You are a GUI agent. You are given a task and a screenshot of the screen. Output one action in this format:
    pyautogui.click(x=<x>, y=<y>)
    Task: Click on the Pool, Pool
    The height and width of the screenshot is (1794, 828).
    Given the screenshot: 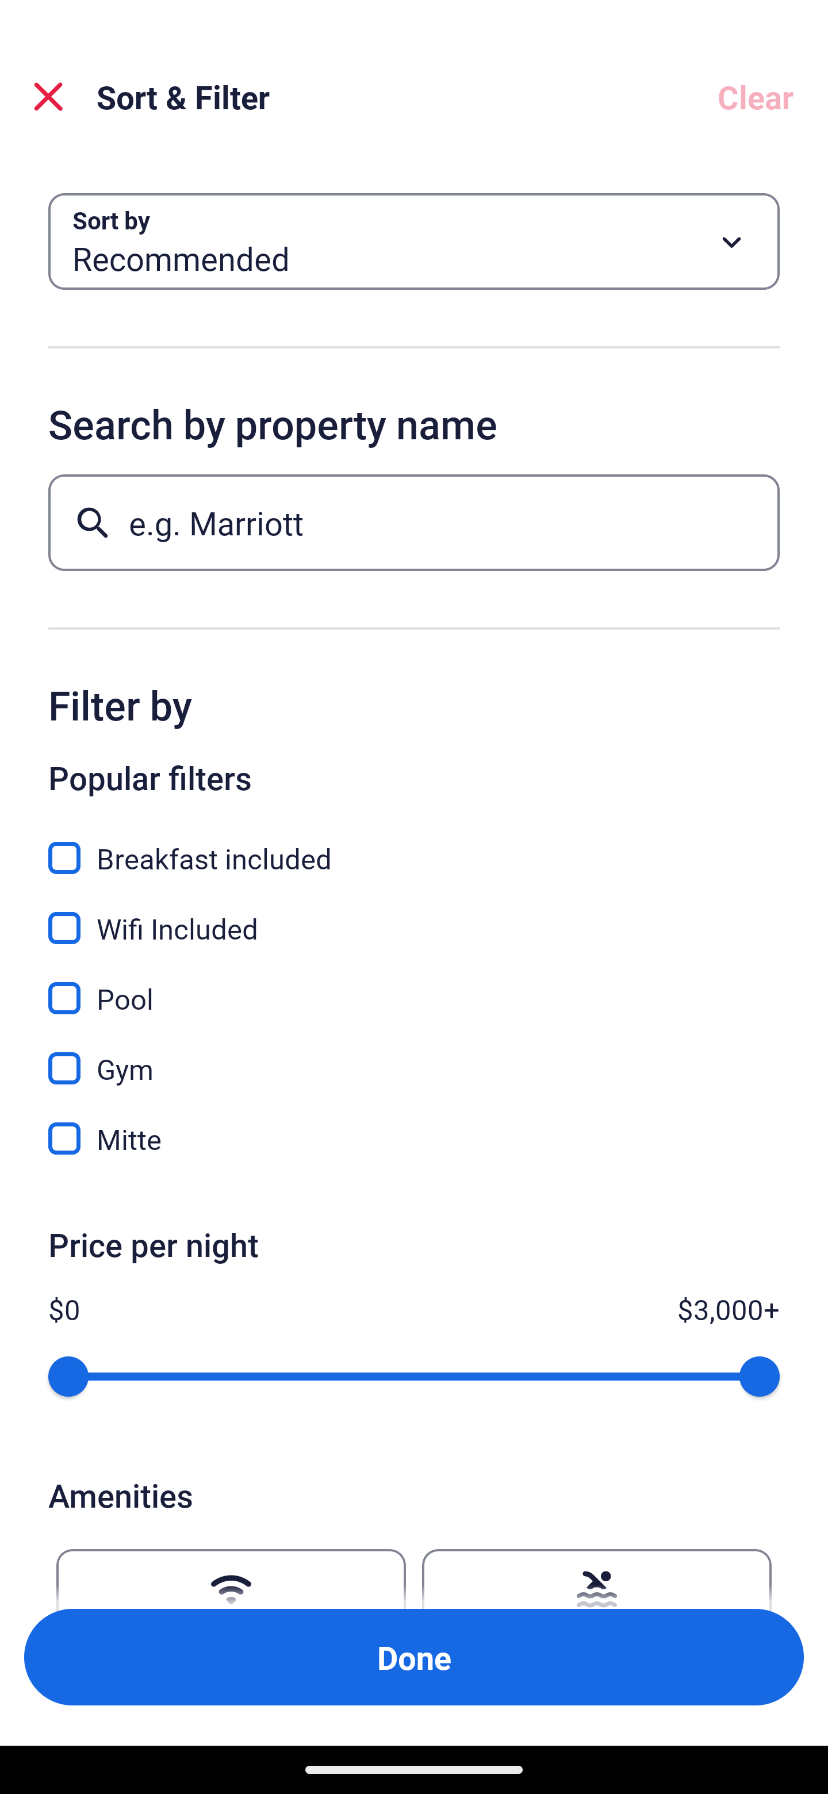 What is the action you would take?
    pyautogui.click(x=414, y=986)
    